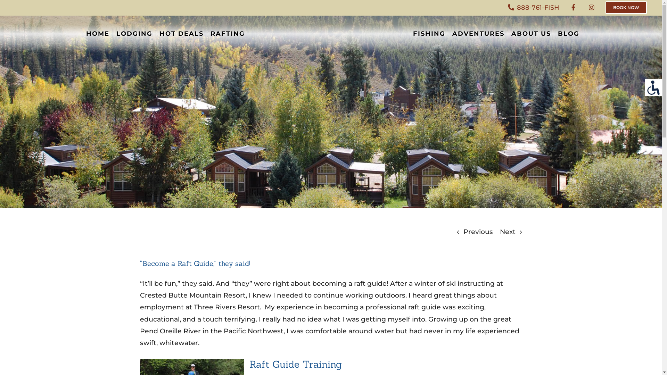 The width and height of the screenshot is (667, 375). What do you see at coordinates (531, 34) in the screenshot?
I see `ABOUT US` at bounding box center [531, 34].